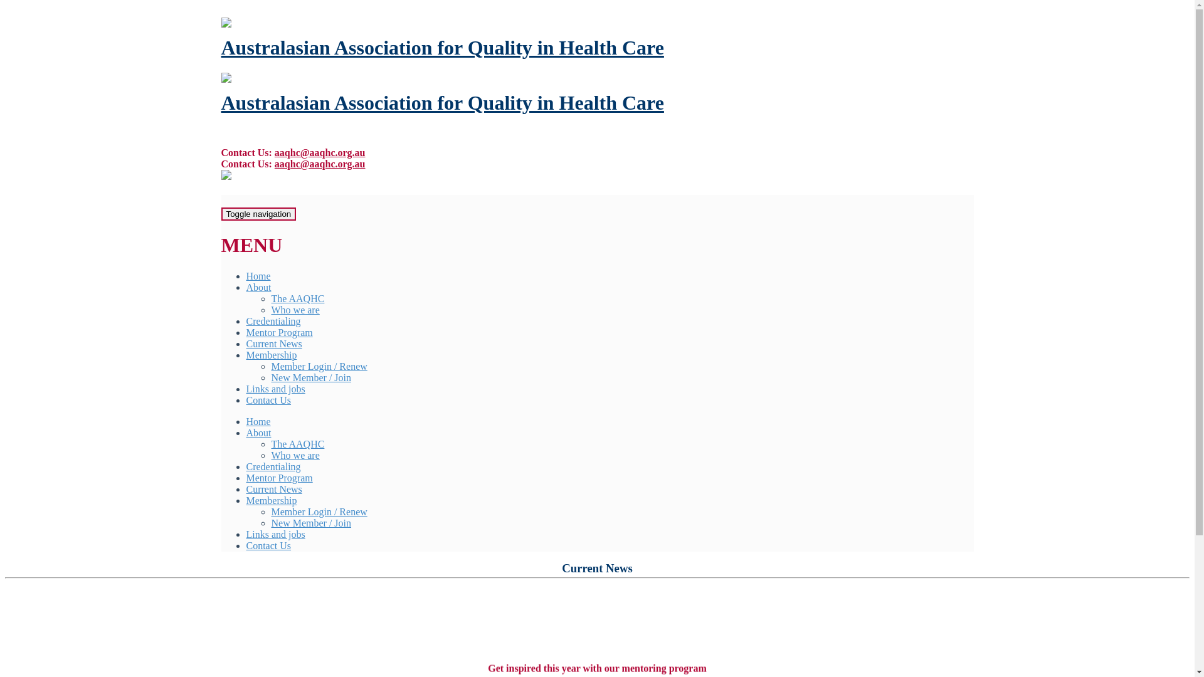 This screenshot has width=1204, height=677. Describe the element at coordinates (275, 534) in the screenshot. I see `Links and jobs` at that location.